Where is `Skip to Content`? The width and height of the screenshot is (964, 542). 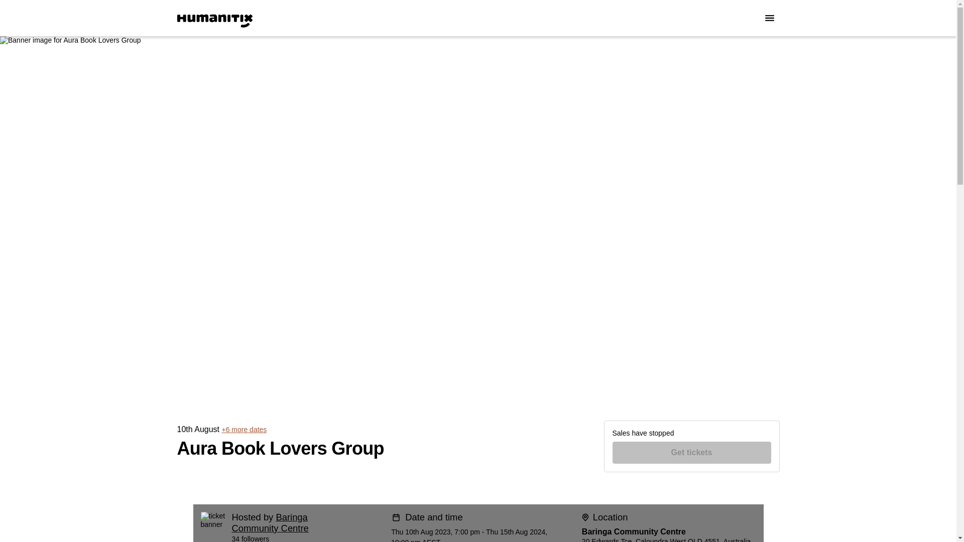 Skip to Content is located at coordinates (12, 12).